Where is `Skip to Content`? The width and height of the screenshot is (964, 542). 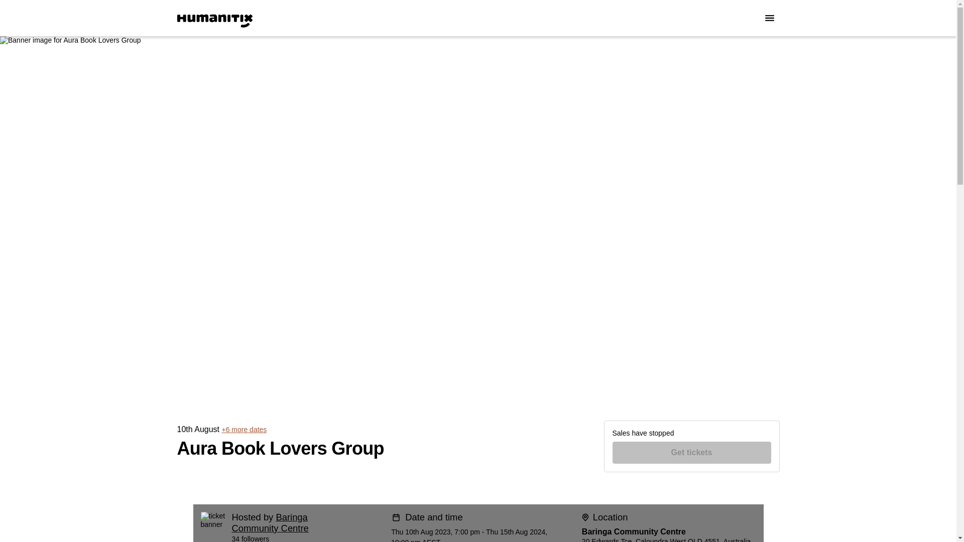 Skip to Content is located at coordinates (12, 12).